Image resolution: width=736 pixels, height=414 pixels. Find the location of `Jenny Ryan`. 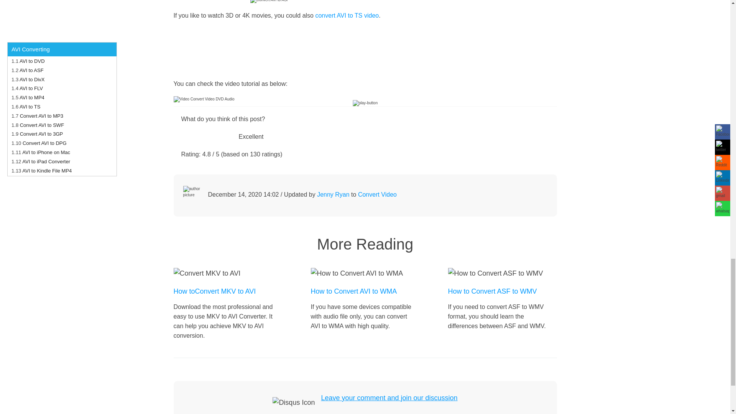

Jenny Ryan is located at coordinates (333, 194).